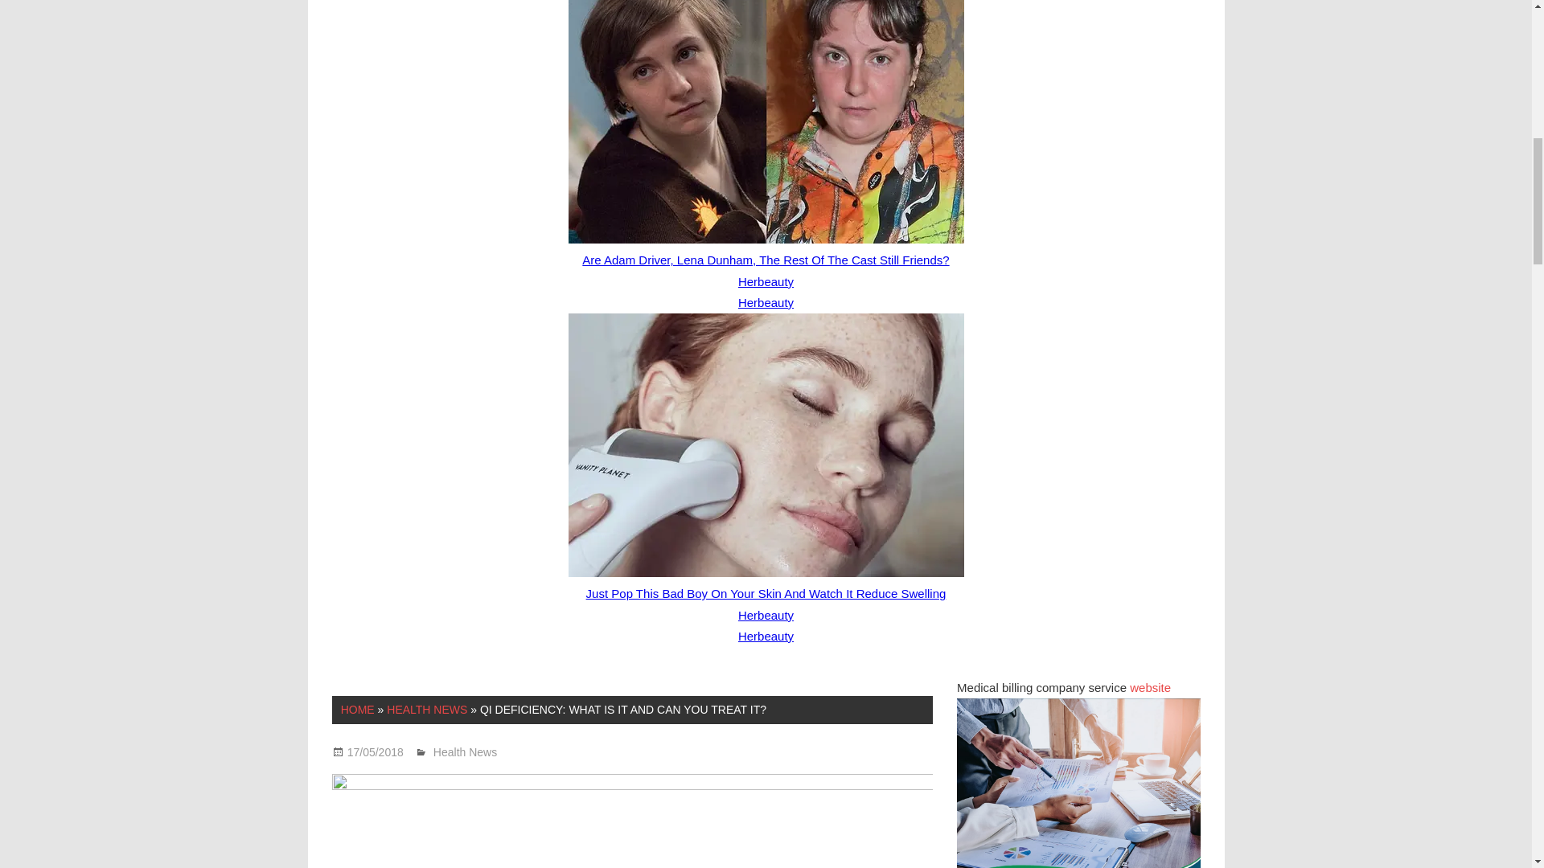  What do you see at coordinates (1150, 687) in the screenshot?
I see `website` at bounding box center [1150, 687].